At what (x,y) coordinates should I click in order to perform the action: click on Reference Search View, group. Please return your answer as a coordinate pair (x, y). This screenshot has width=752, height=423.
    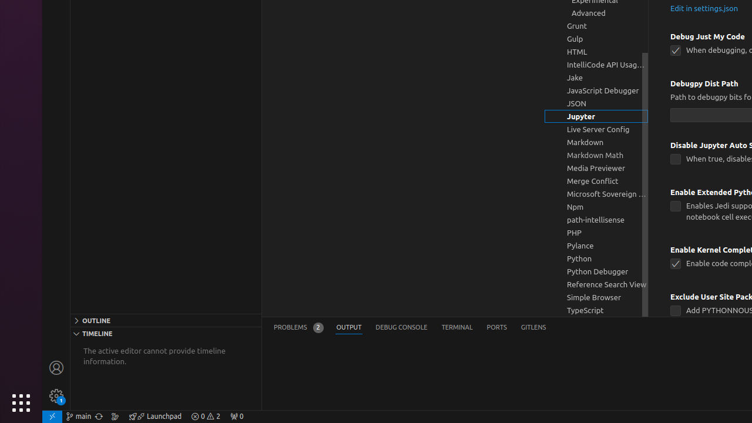
    Looking at the image, I should click on (596, 284).